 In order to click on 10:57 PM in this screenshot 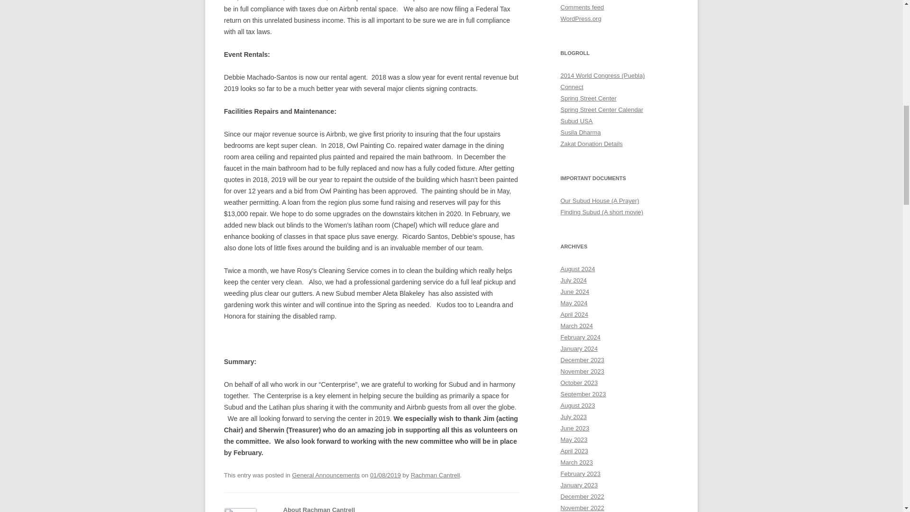, I will do `click(386, 475)`.